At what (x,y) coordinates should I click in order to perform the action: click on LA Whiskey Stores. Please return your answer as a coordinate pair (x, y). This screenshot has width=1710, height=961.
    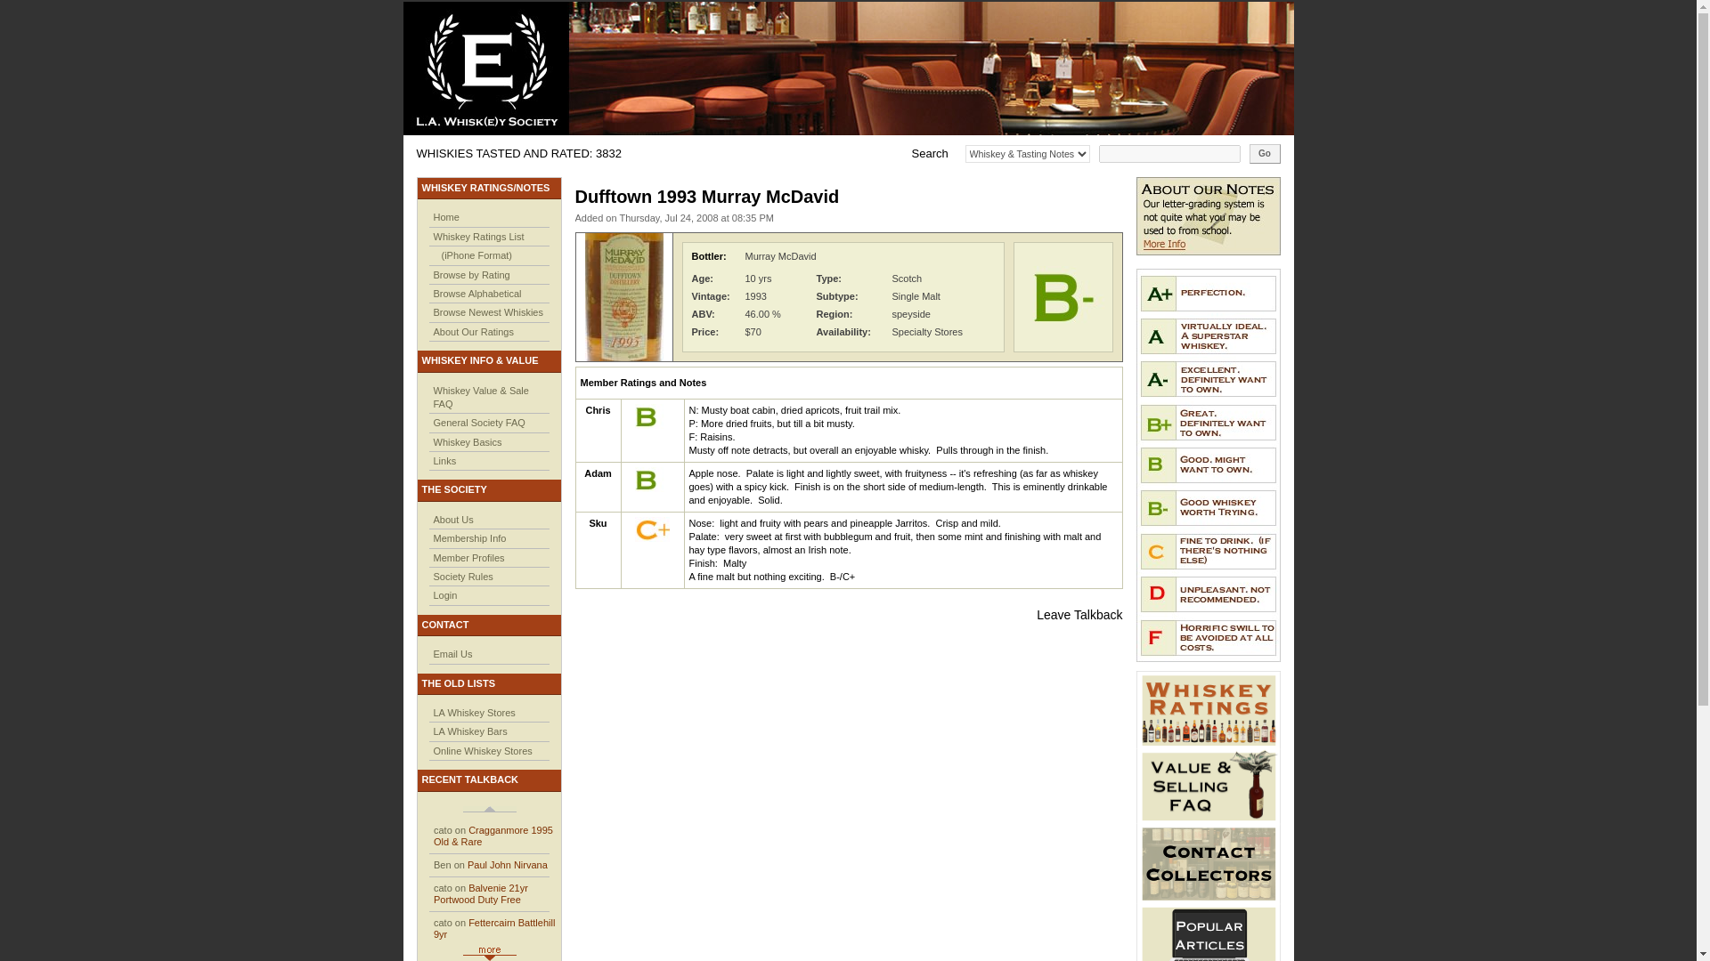
    Looking at the image, I should click on (473, 712).